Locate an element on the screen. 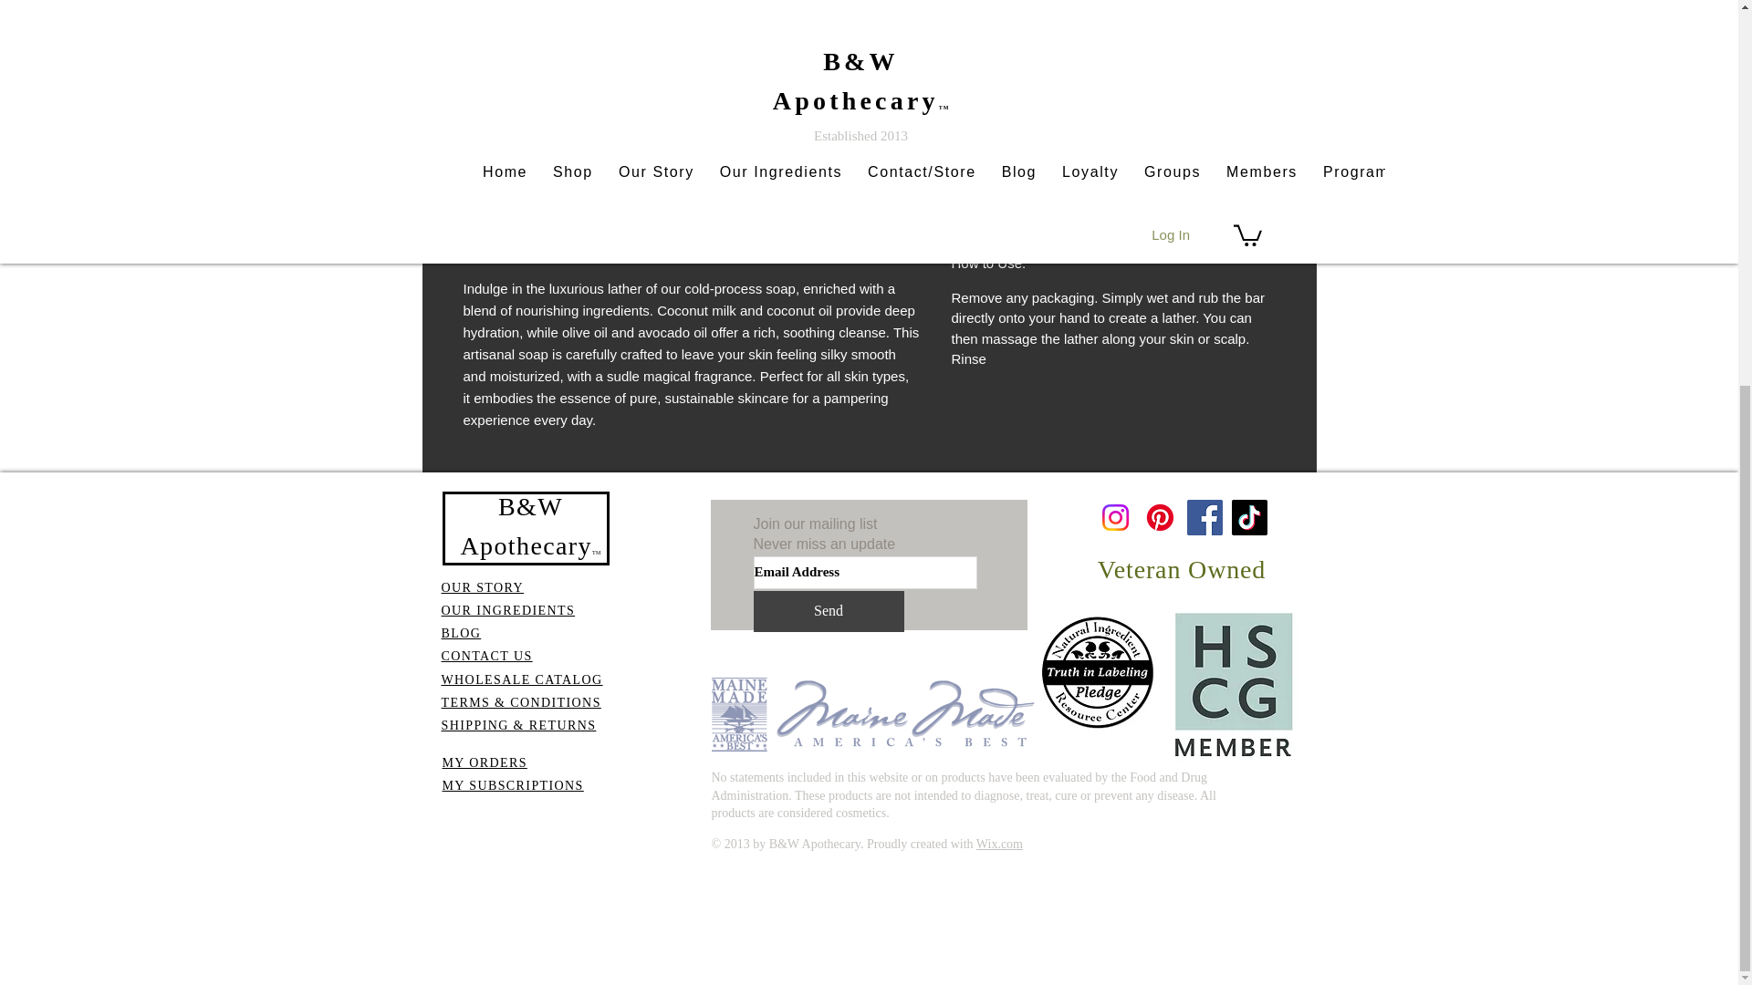  MY SUBSCRIPTIONS is located at coordinates (512, 786).